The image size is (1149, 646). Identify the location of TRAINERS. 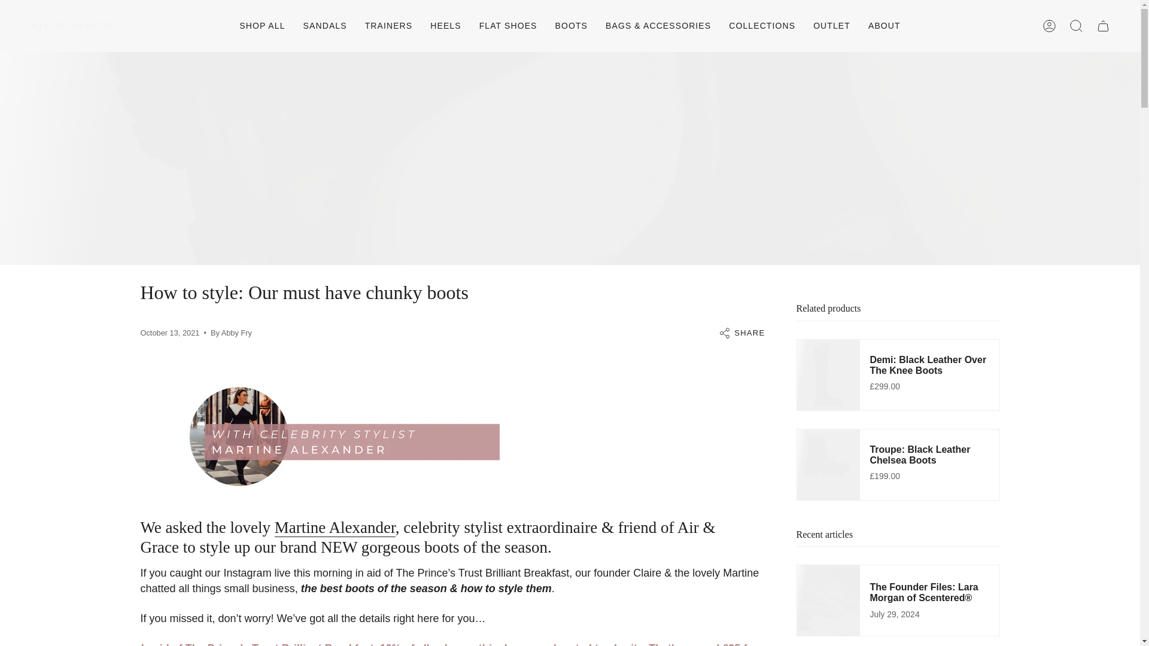
(389, 26).